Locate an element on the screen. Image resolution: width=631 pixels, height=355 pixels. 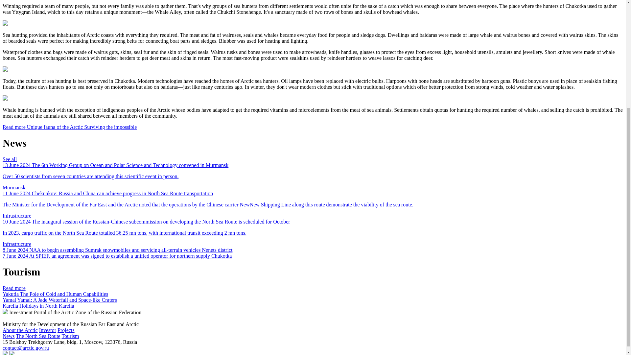
See all is located at coordinates (10, 159).